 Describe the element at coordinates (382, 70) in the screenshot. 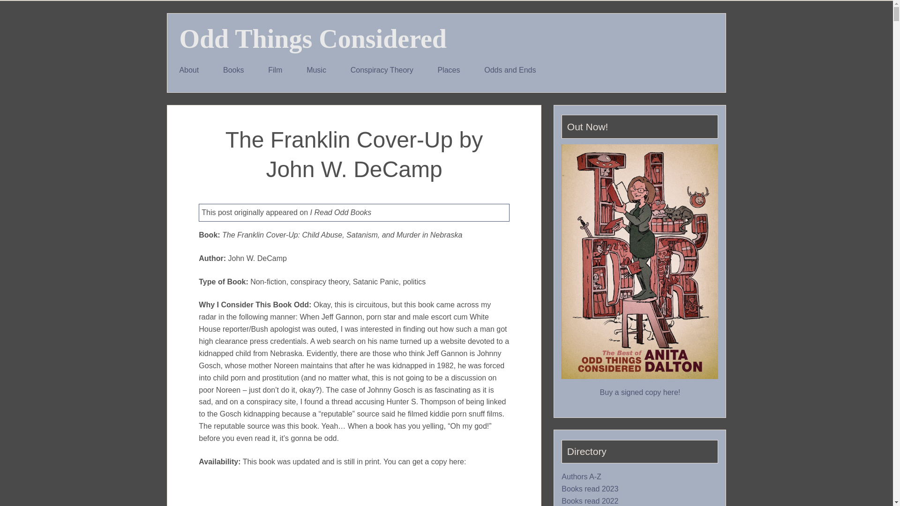

I see `Conspiracy Theory` at that location.